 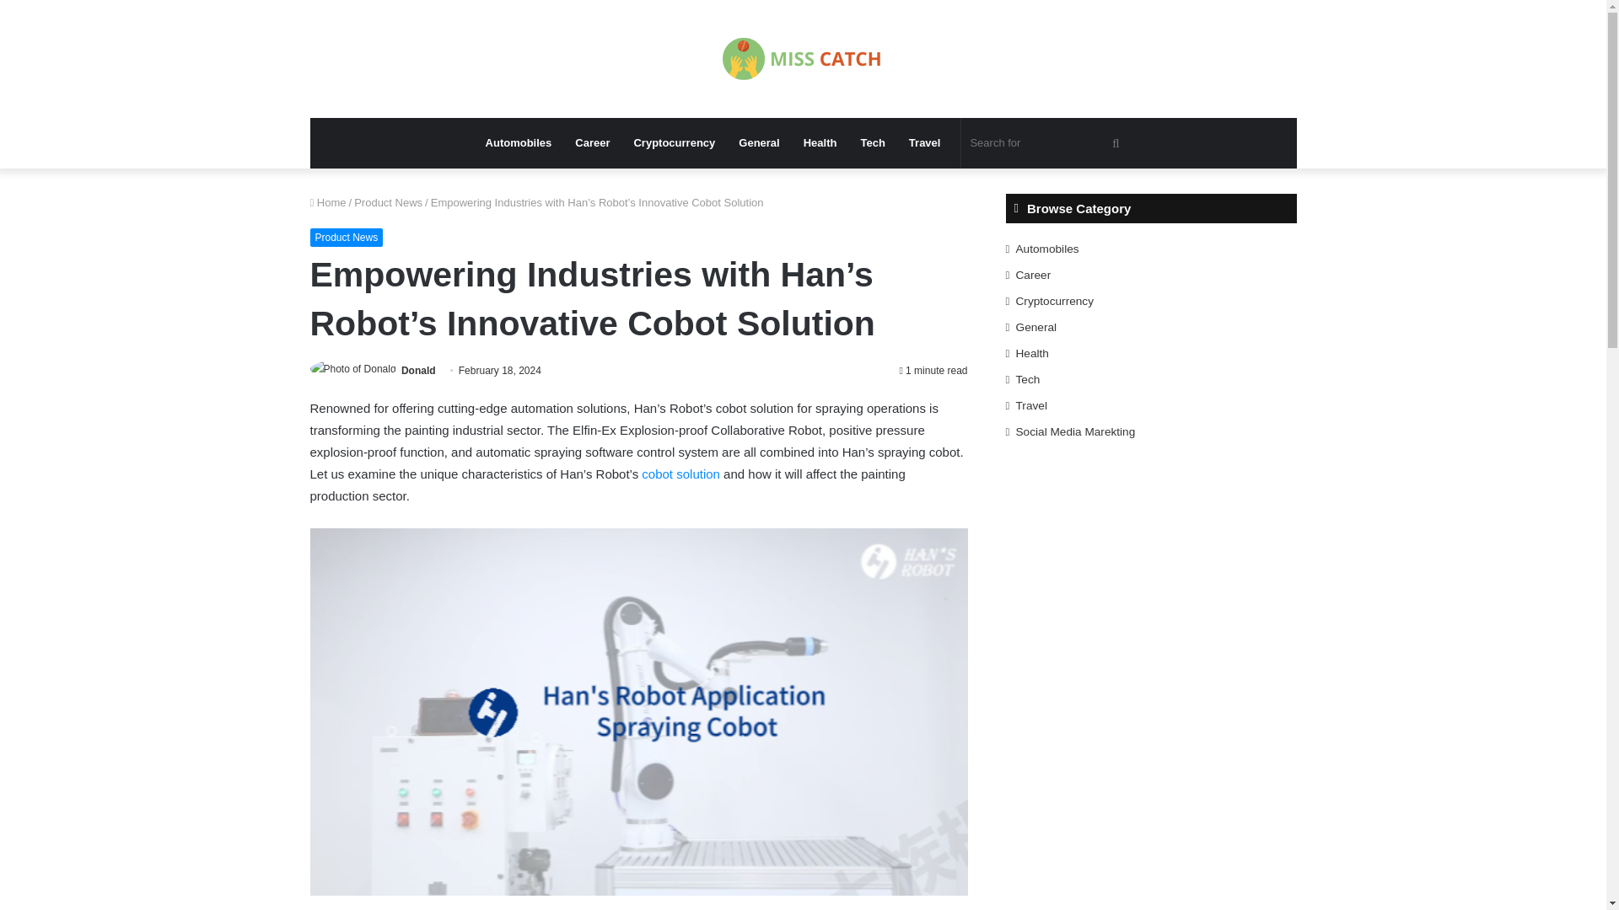 What do you see at coordinates (1046, 143) in the screenshot?
I see `Search for` at bounding box center [1046, 143].